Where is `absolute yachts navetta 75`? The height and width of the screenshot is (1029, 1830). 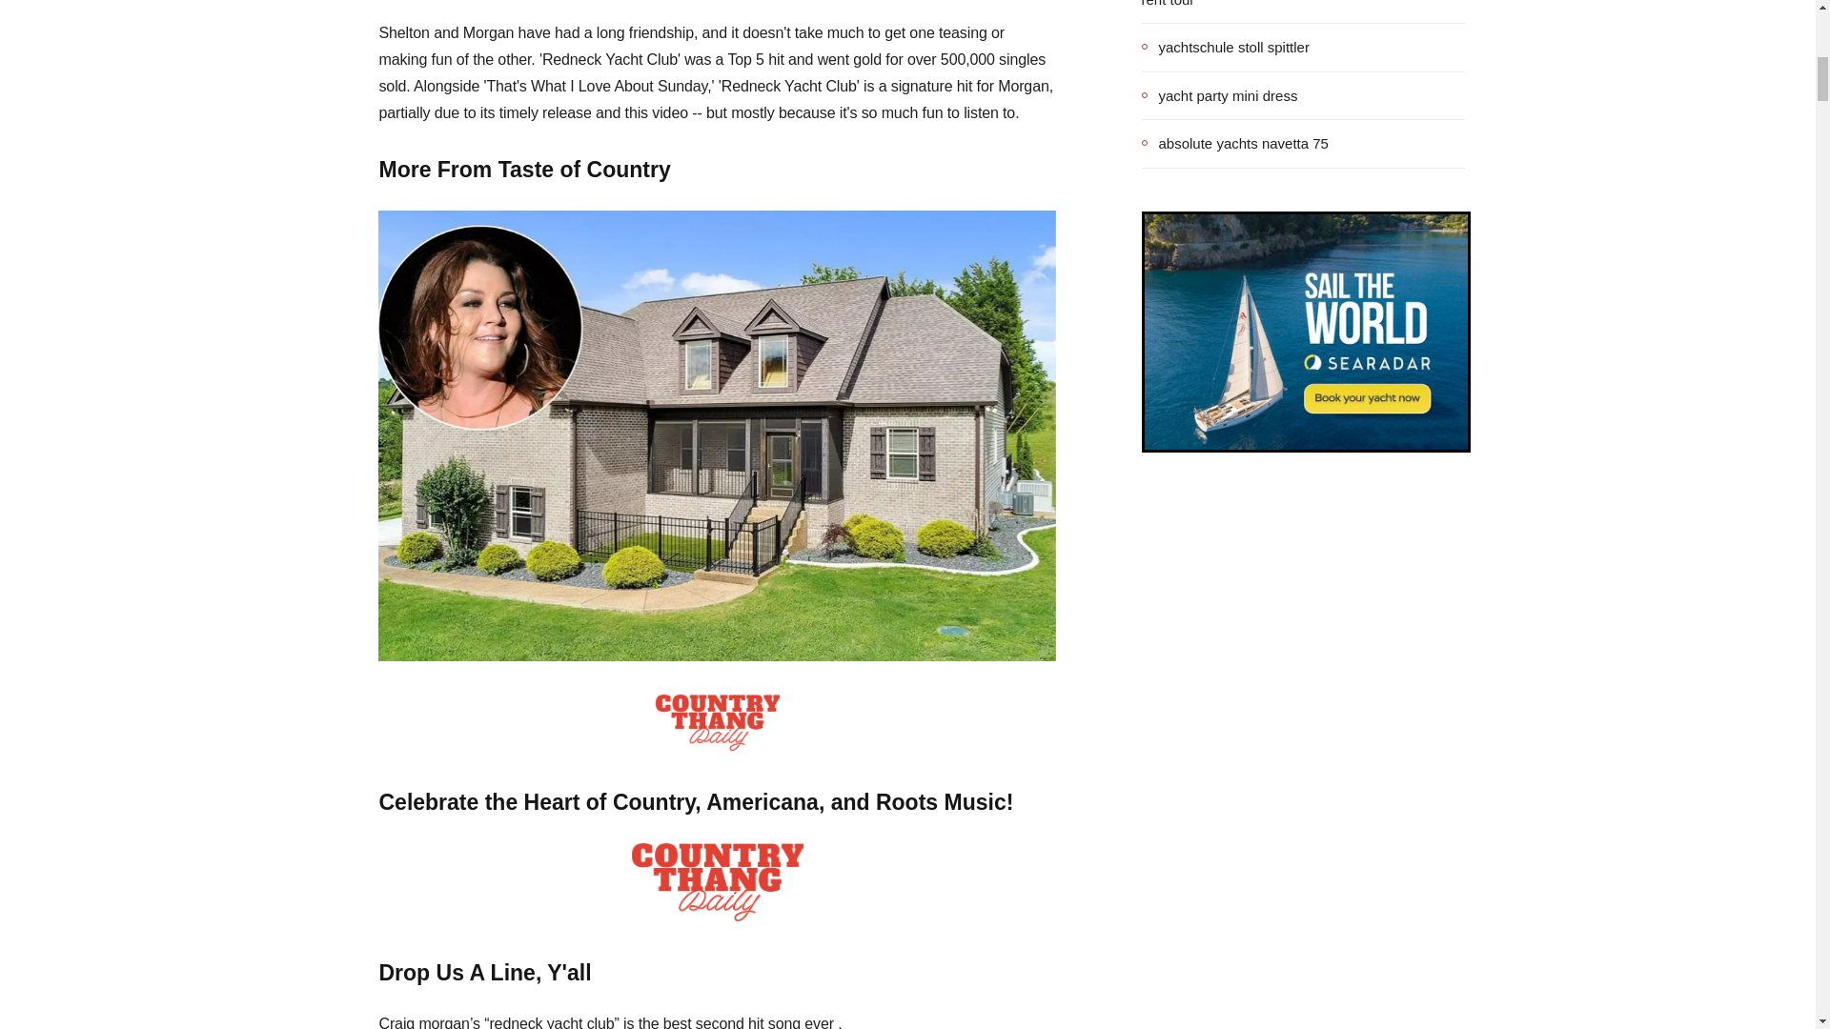
absolute yachts navetta 75 is located at coordinates (1235, 144).